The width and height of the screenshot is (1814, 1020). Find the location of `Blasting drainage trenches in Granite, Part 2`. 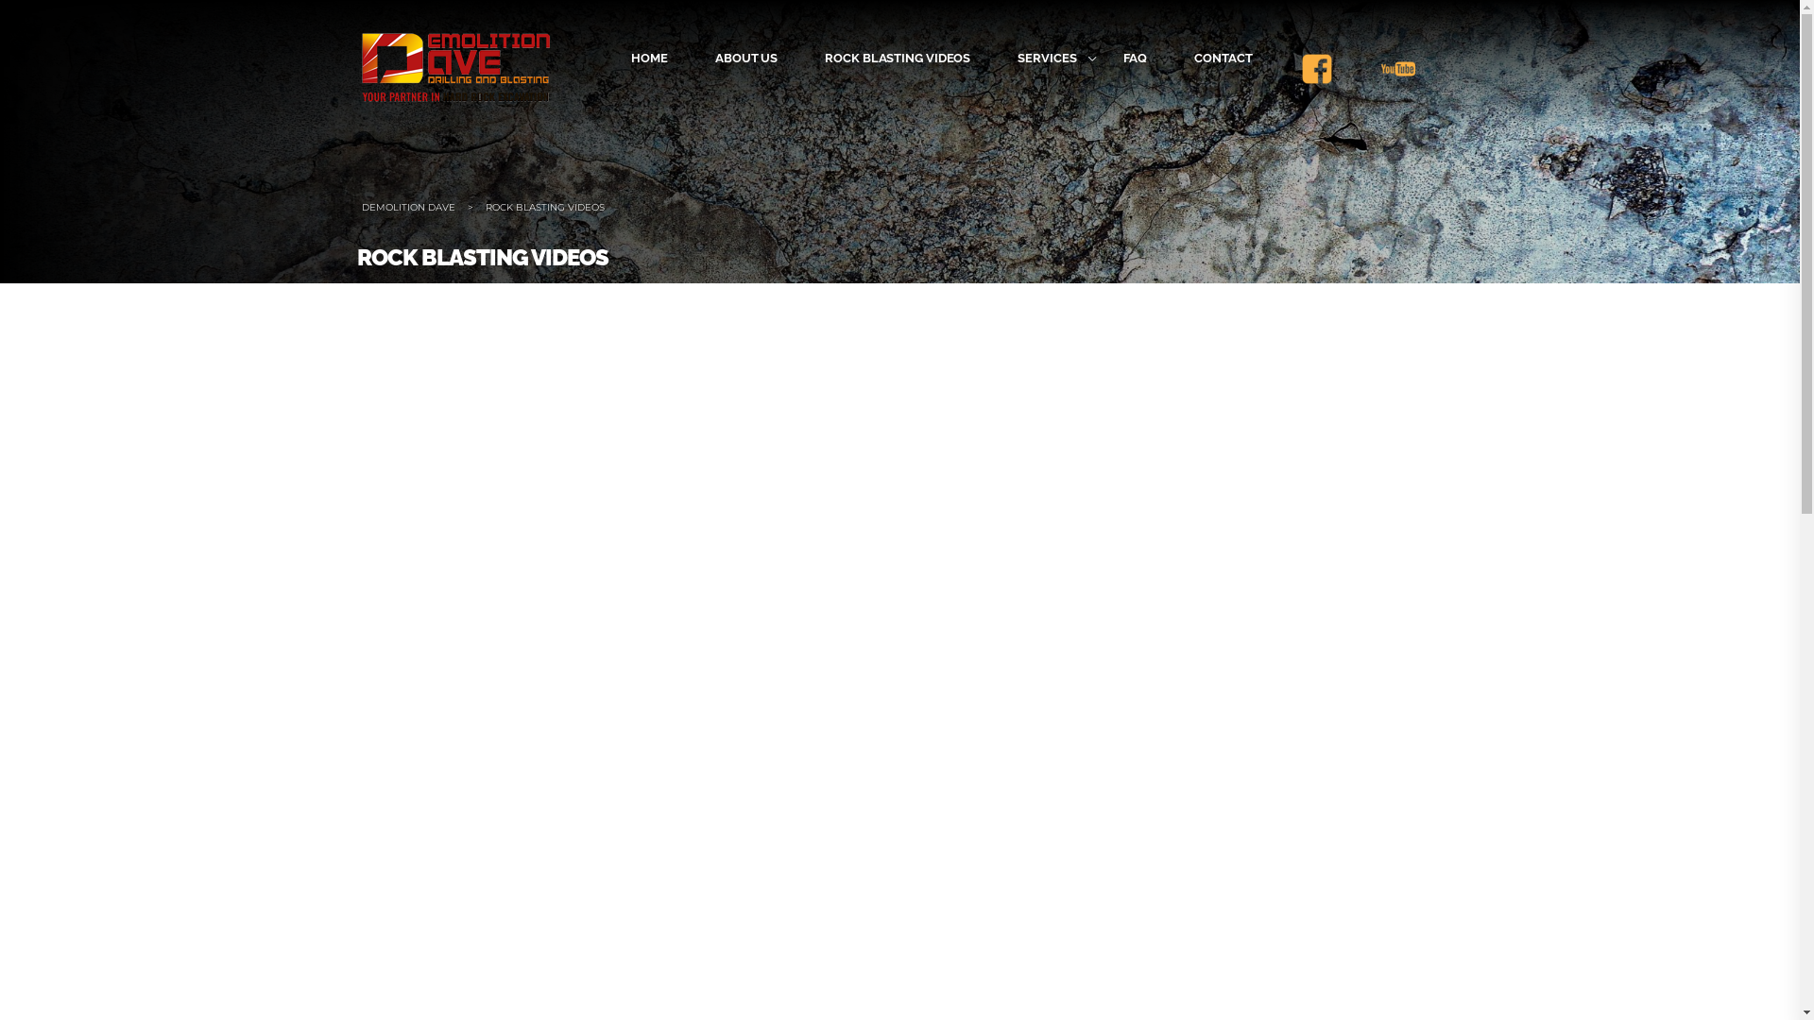

Blasting drainage trenches in Granite, Part 2 is located at coordinates (300, 855).